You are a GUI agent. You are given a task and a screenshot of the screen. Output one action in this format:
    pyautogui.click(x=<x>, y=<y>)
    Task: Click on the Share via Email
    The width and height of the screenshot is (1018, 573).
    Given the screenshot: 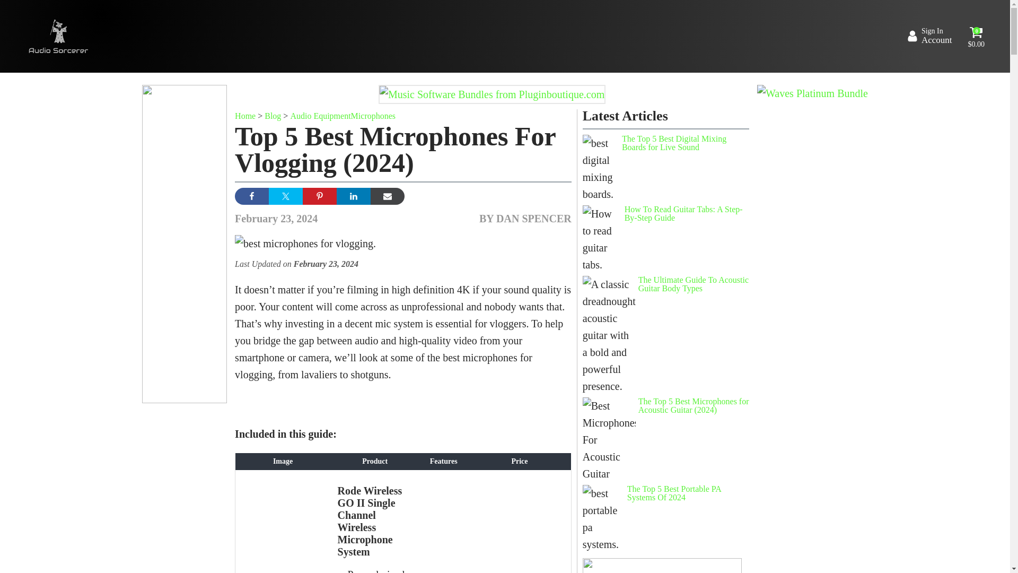 What is the action you would take?
    pyautogui.click(x=285, y=196)
    